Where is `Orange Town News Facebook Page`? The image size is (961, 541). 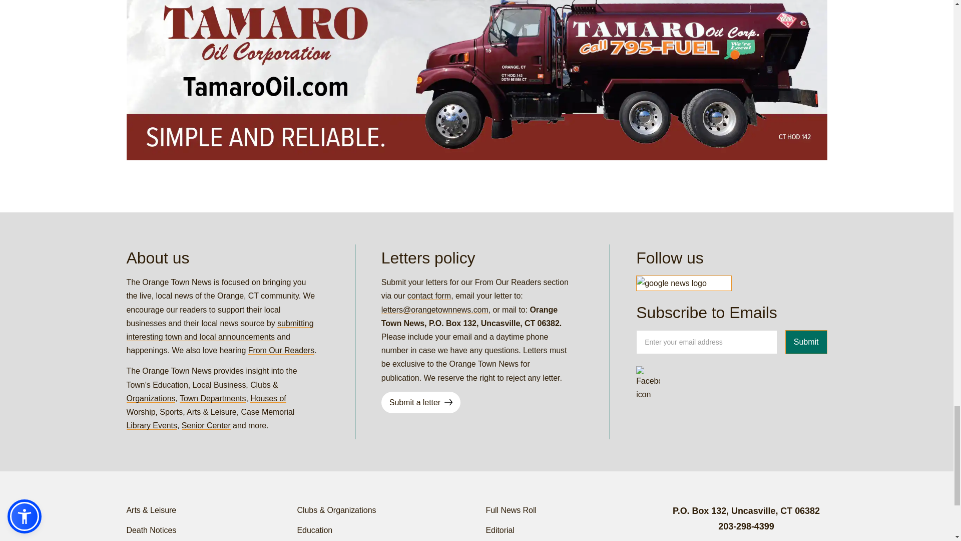 Orange Town News Facebook Page is located at coordinates (648, 378).